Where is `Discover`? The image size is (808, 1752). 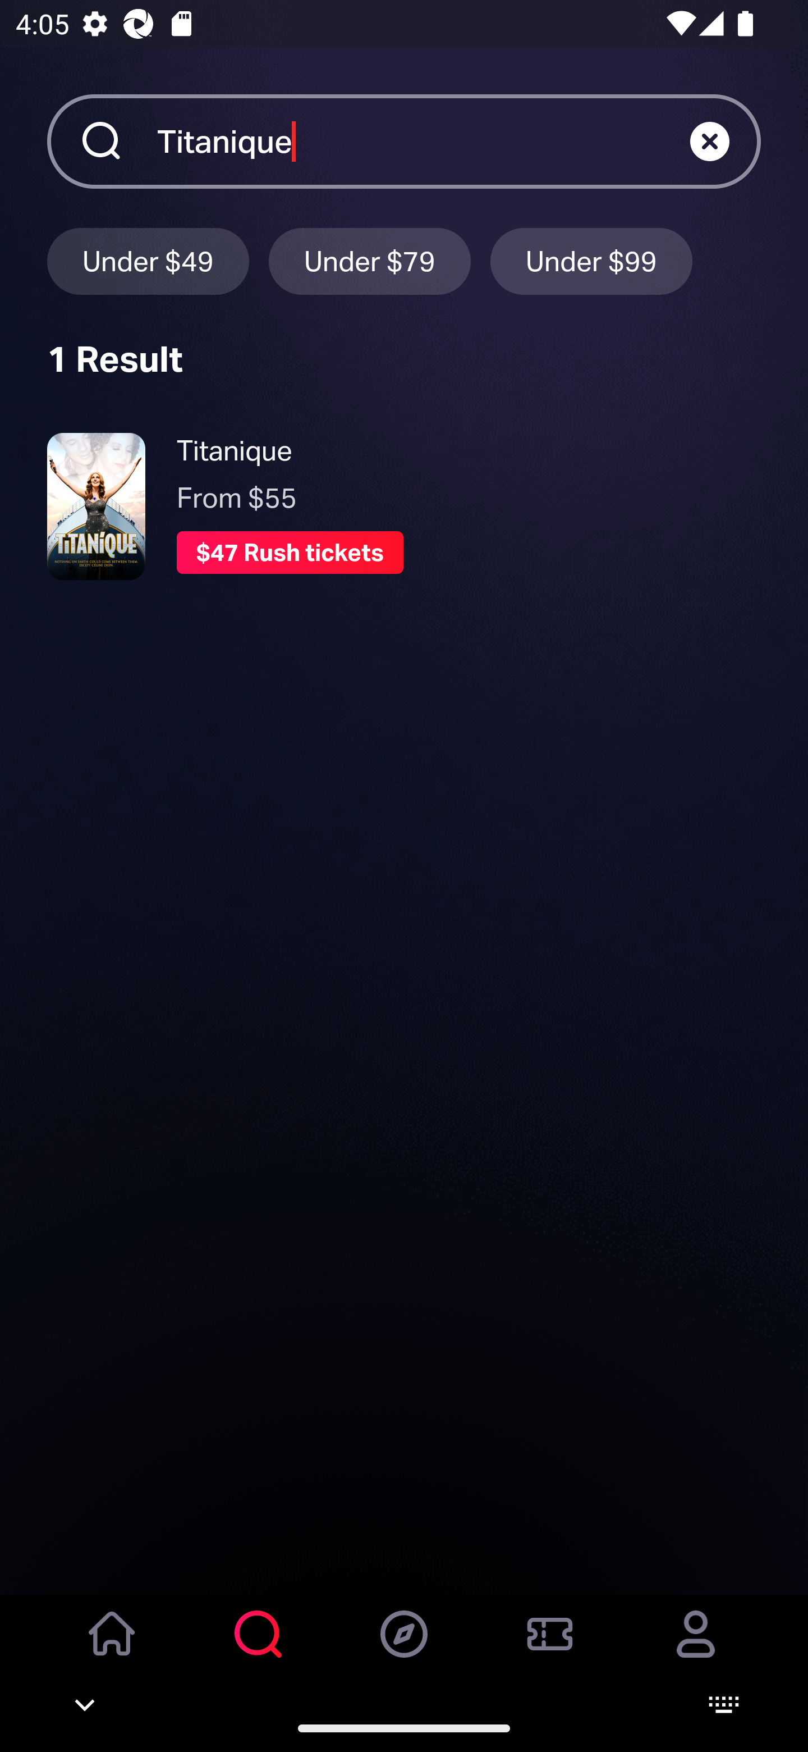
Discover is located at coordinates (404, 1649).